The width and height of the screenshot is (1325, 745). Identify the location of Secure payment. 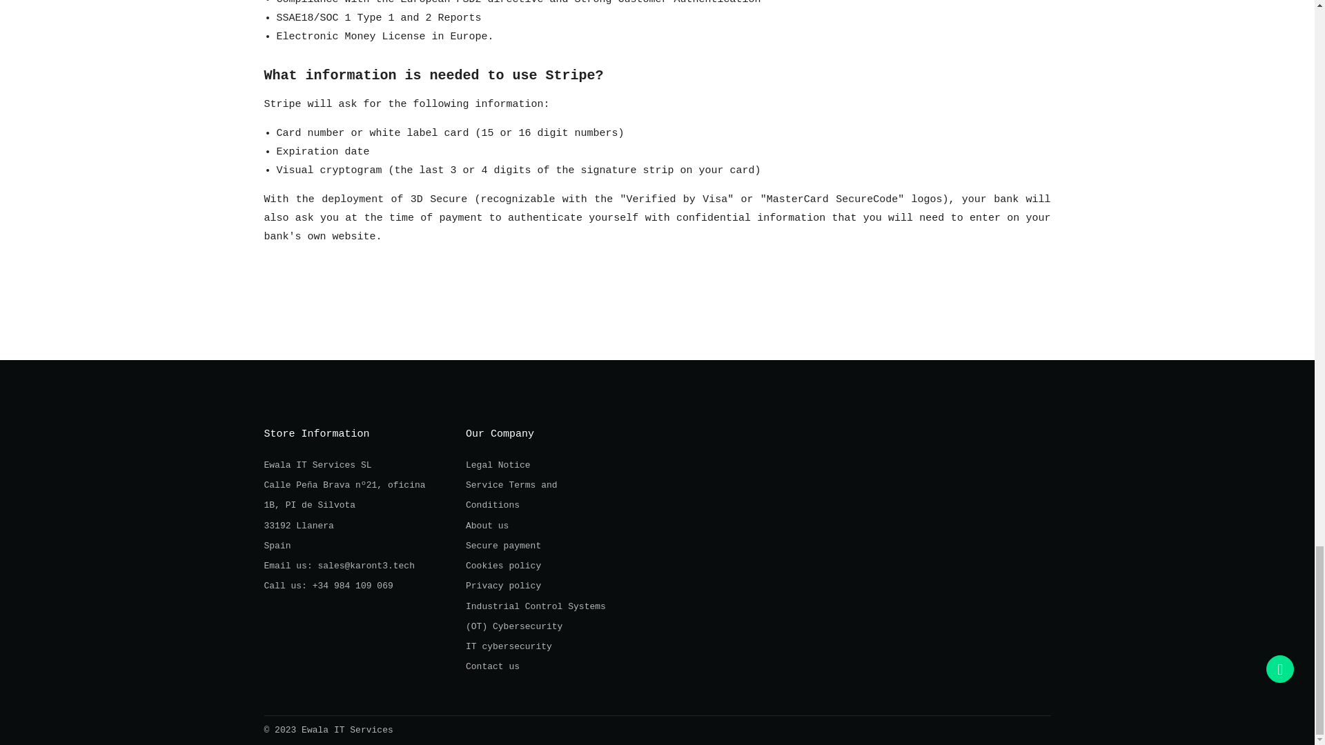
(503, 546).